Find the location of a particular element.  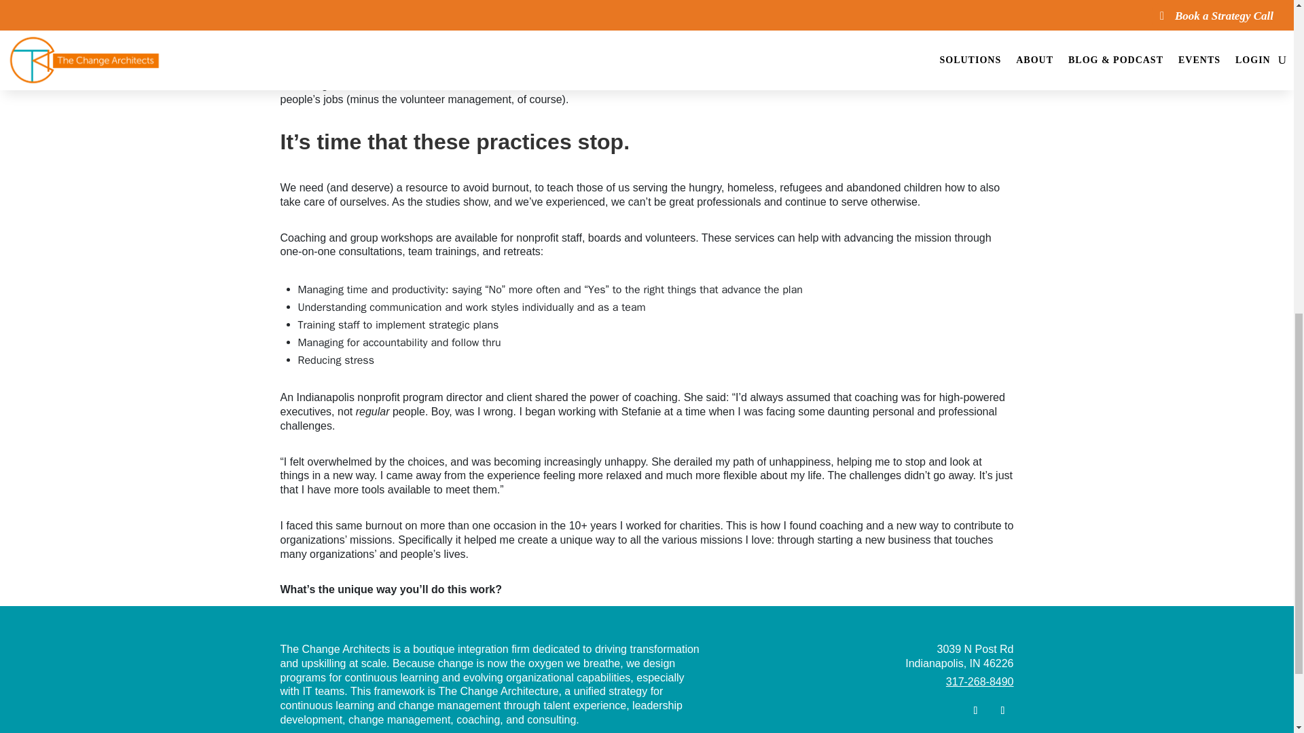

317-268-8490 is located at coordinates (980, 681).